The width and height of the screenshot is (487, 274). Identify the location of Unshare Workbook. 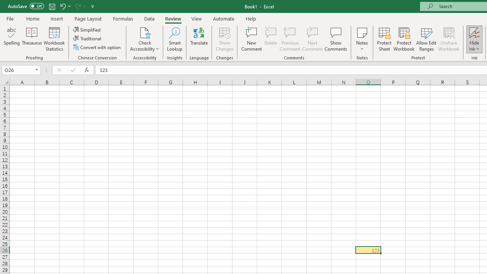
(449, 39).